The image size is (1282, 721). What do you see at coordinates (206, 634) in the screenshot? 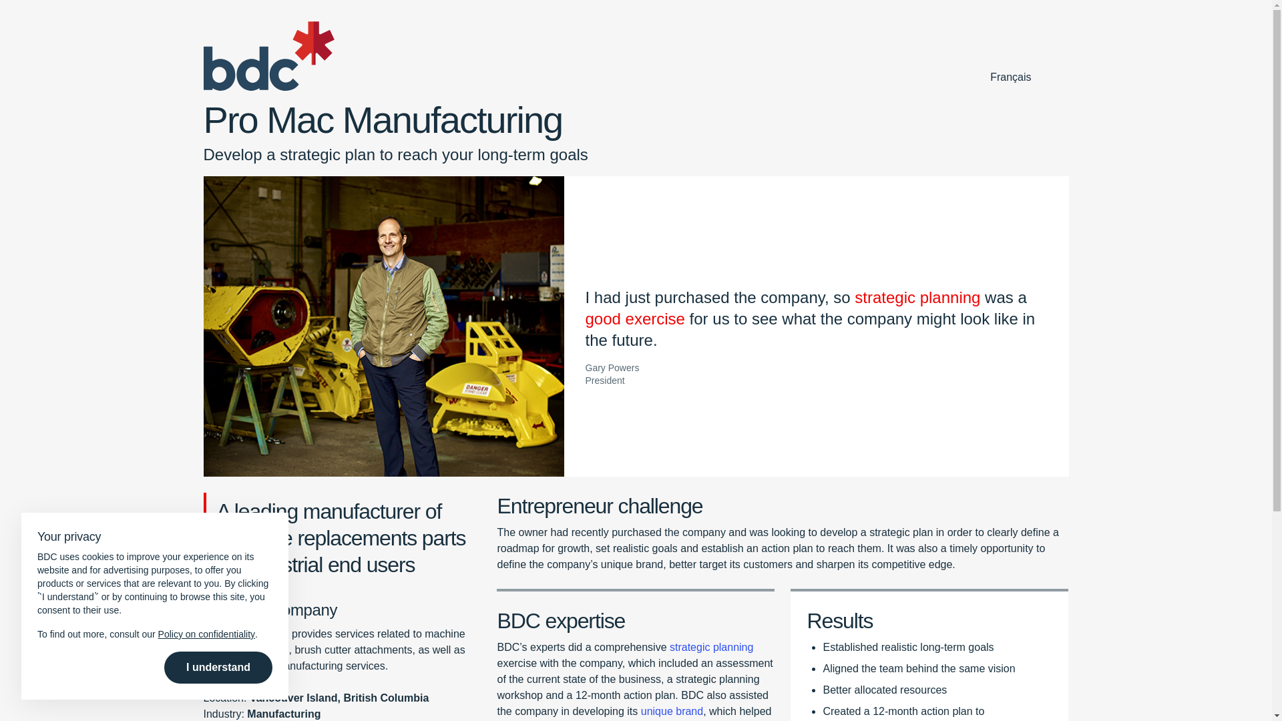
I see `Policy on confidentiality` at bounding box center [206, 634].